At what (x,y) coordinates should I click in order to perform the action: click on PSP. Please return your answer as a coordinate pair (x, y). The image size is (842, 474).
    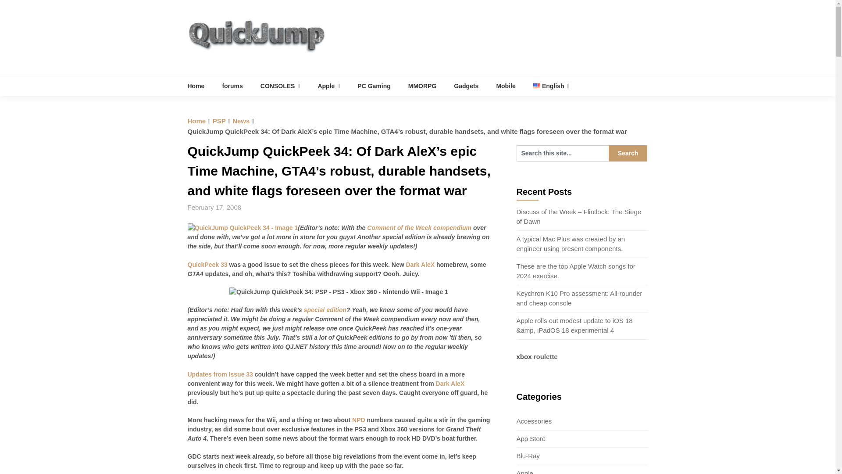
    Looking at the image, I should click on (219, 121).